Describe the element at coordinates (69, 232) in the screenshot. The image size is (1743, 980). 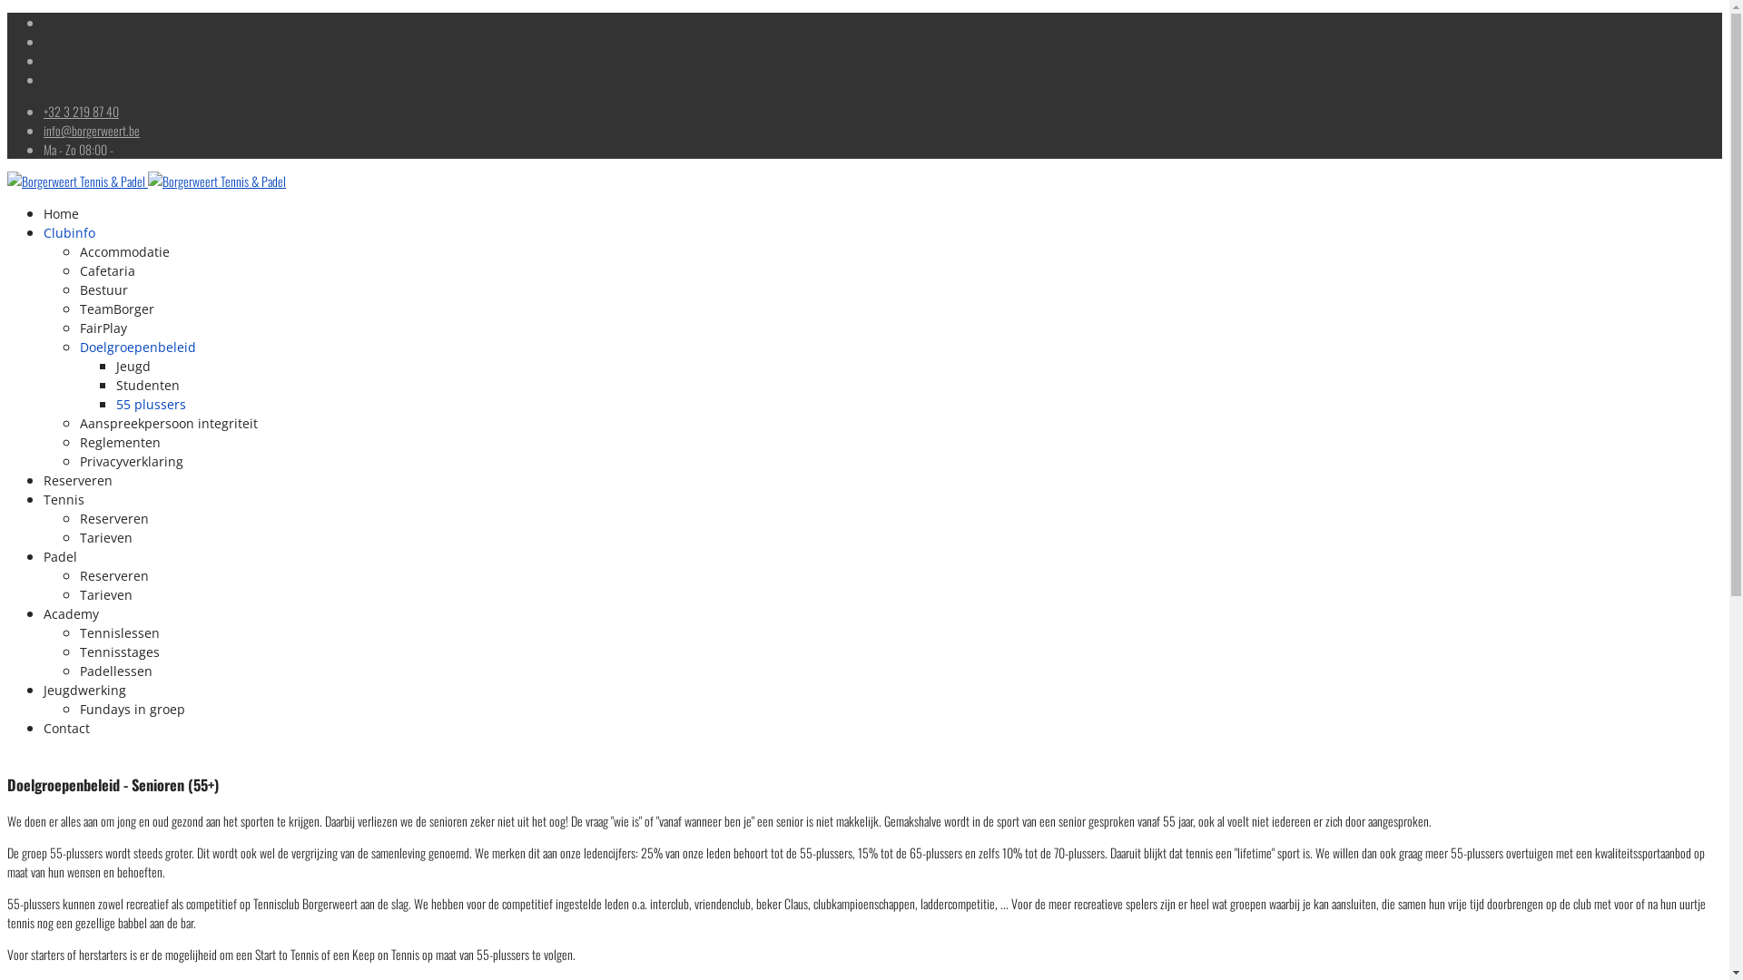
I see `Clubinfo` at that location.